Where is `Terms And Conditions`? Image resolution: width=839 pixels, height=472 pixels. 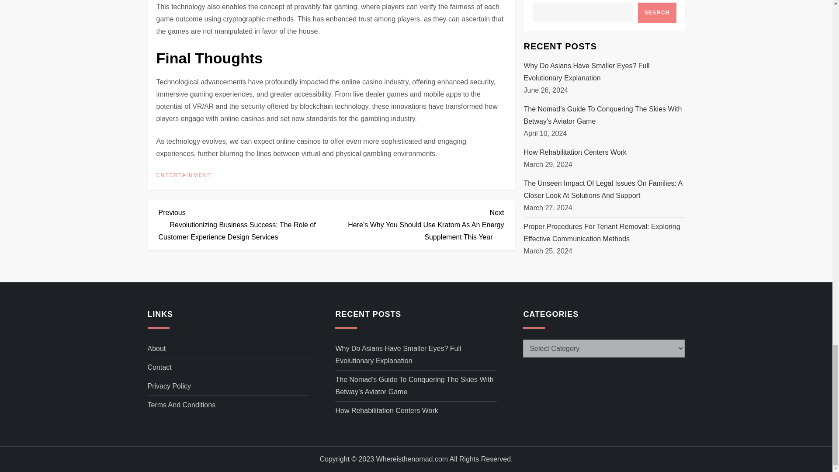
Terms And Conditions is located at coordinates (181, 405).